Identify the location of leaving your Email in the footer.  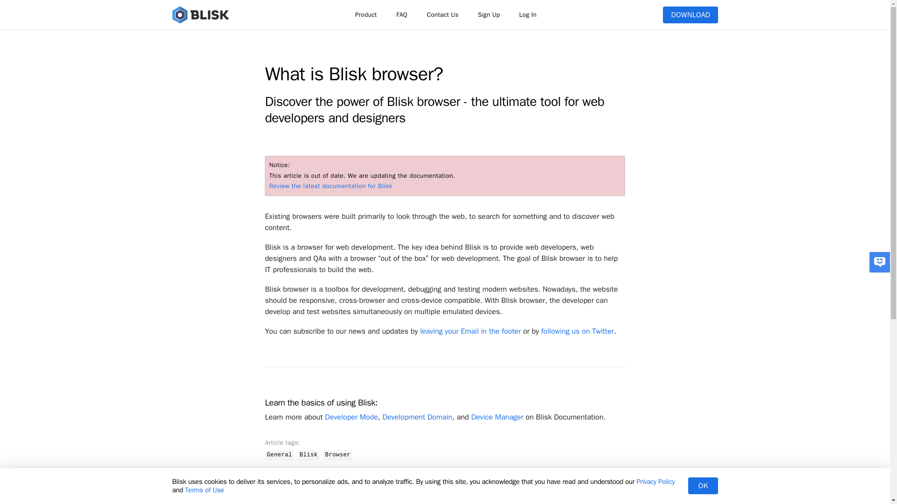
(470, 331).